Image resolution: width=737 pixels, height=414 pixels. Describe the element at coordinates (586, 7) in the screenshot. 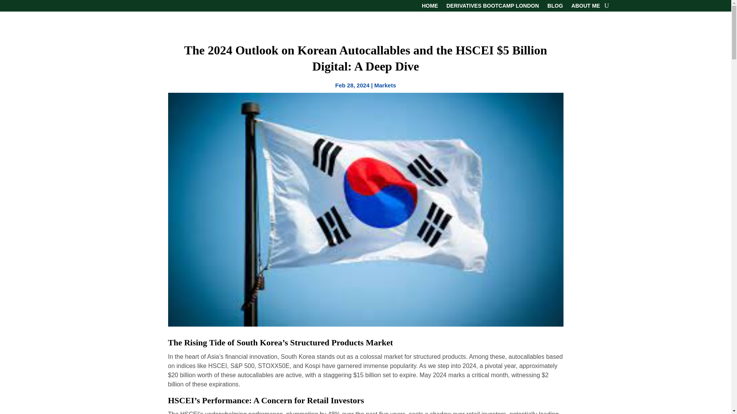

I see `ABOUT ME` at that location.